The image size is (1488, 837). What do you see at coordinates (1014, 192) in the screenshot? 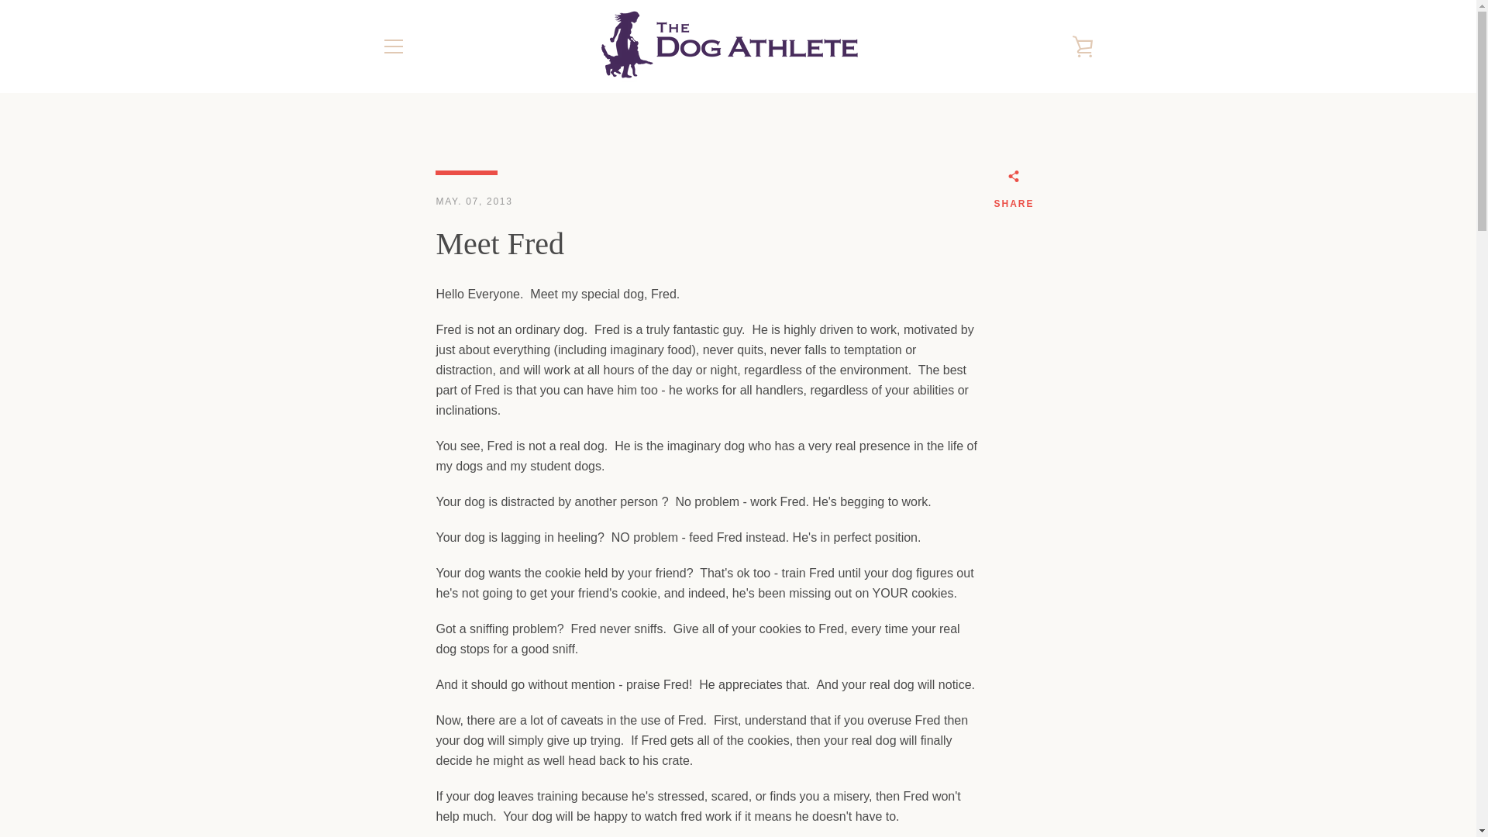
I see `SHARE` at bounding box center [1014, 192].